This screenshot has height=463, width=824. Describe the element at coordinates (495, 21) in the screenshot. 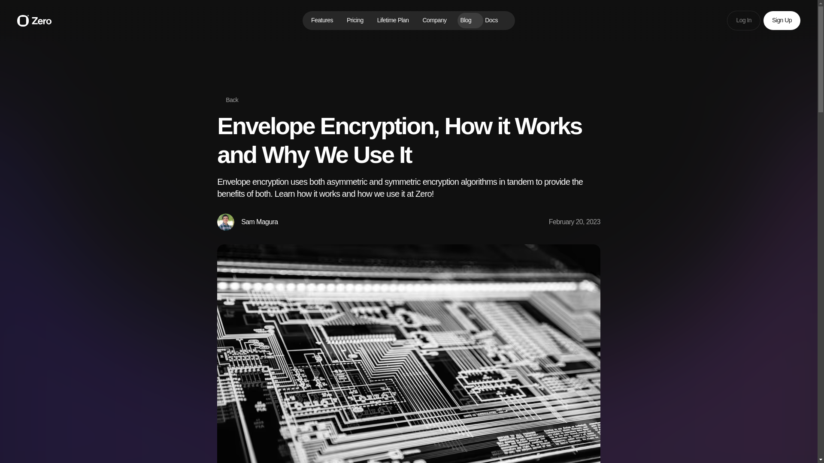

I see `Docs` at that location.